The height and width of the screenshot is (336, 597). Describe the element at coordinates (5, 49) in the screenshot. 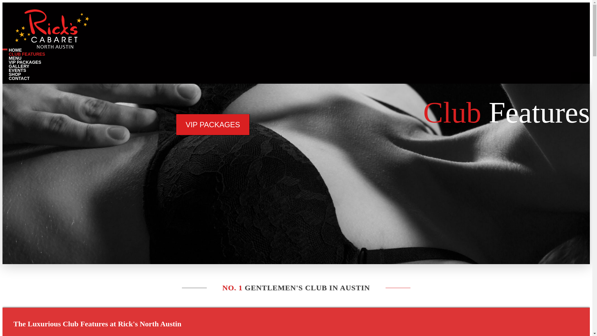

I see `Toggle navigation` at that location.